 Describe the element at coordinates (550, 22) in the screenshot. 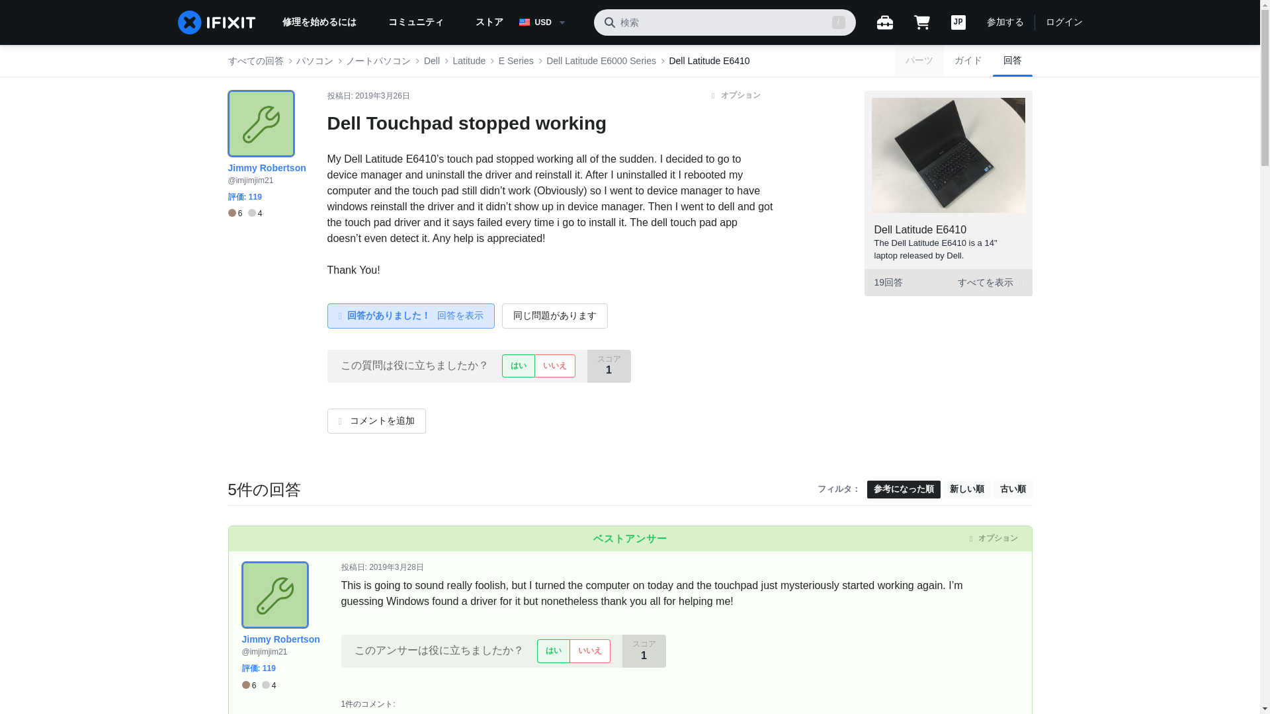

I see `USD` at that location.